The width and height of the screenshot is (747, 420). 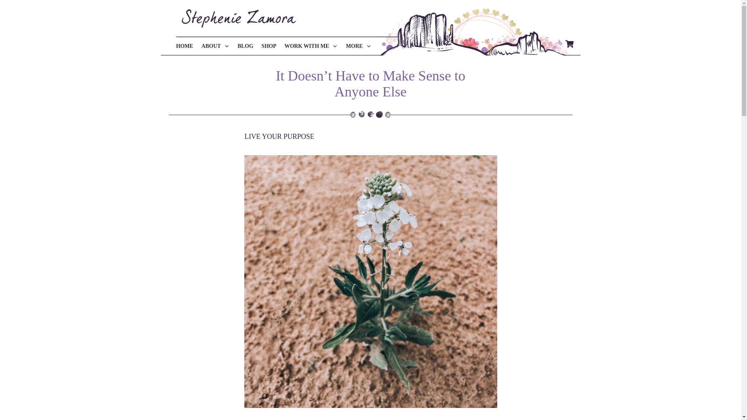 I want to click on paint-dots, so click(x=370, y=114).